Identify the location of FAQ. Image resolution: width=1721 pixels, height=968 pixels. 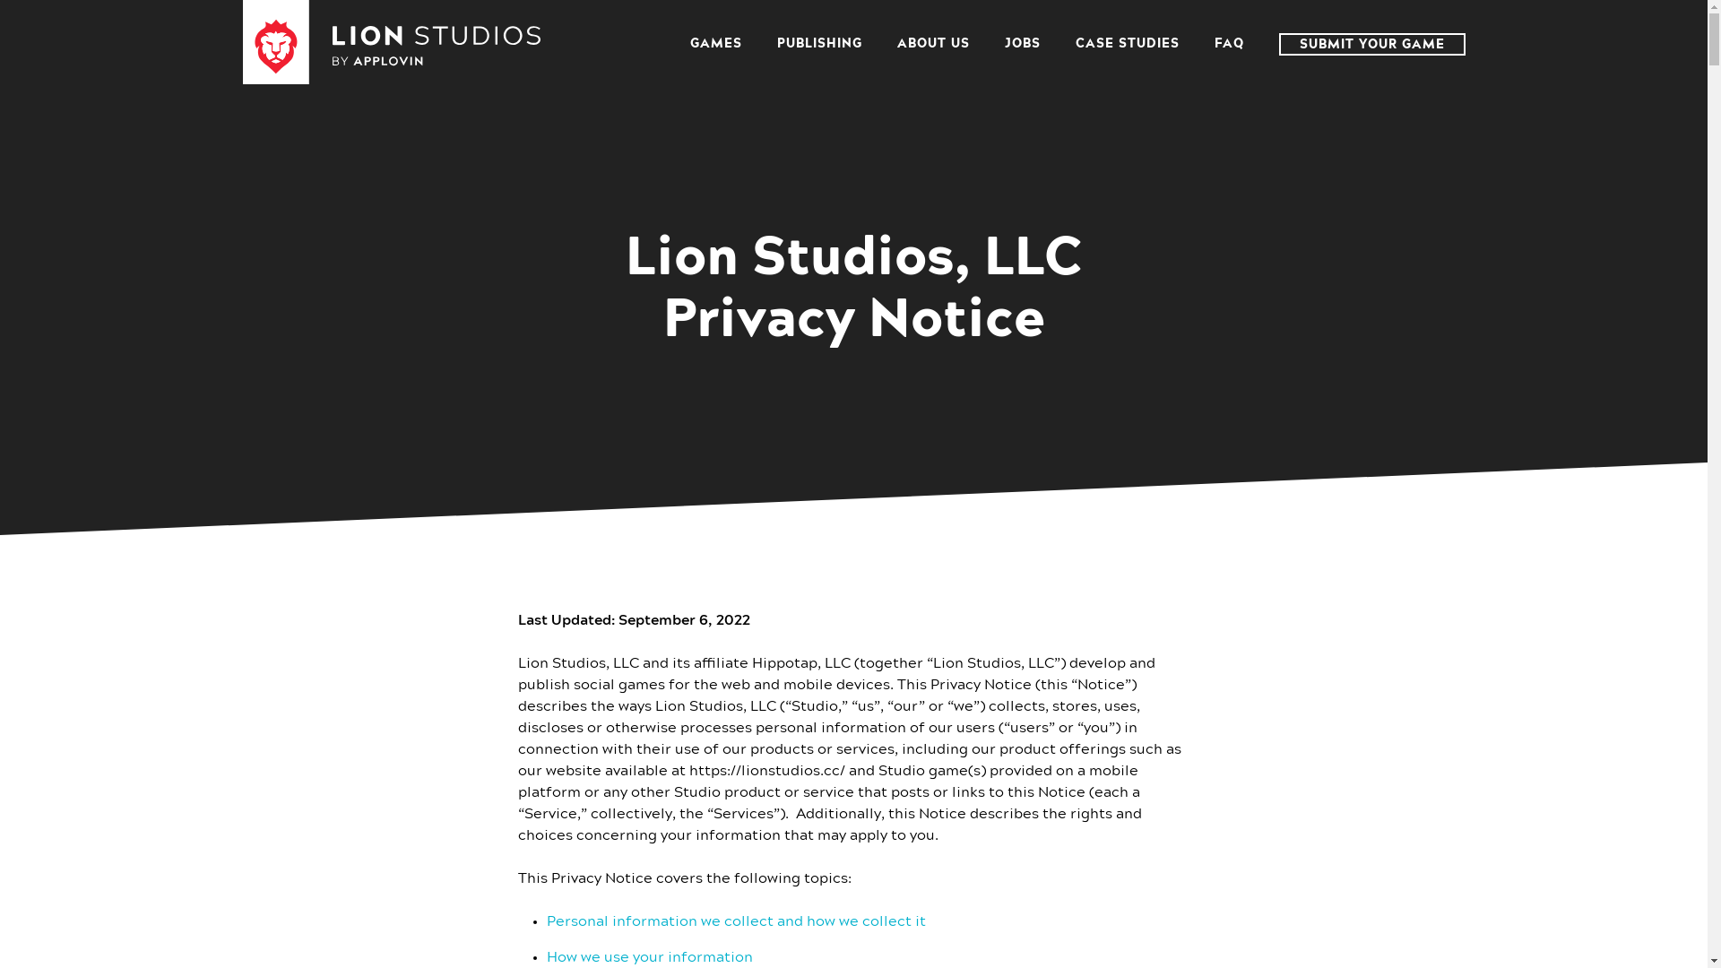
(1228, 44).